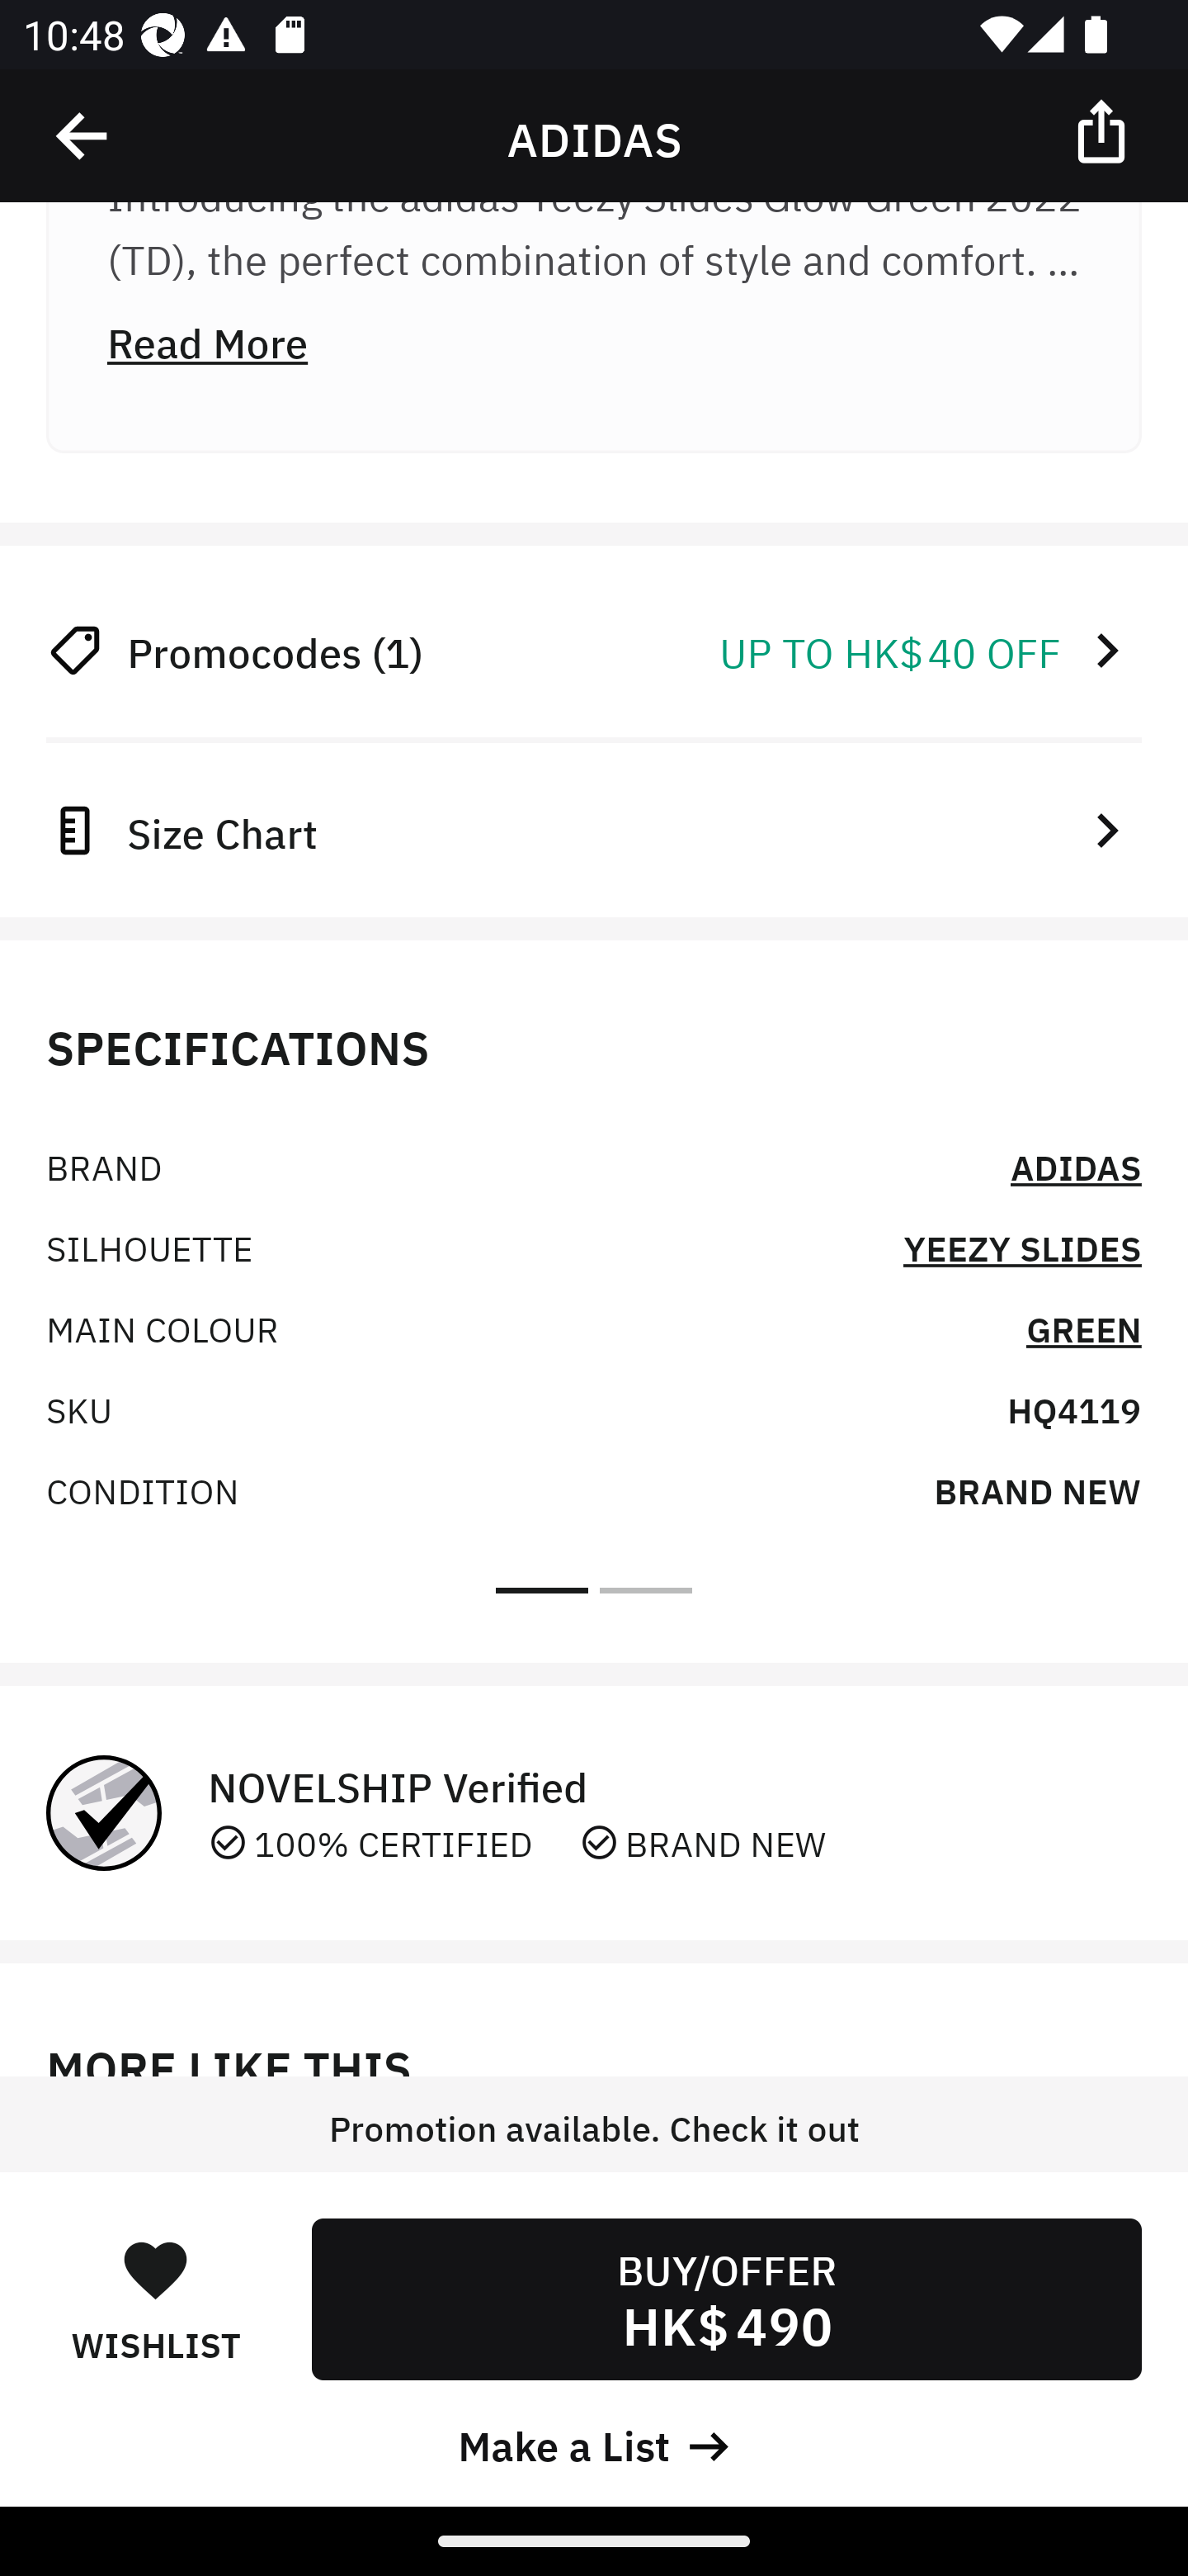 This screenshot has width=1188, height=2576. What do you see at coordinates (1104, 130) in the screenshot?
I see `` at bounding box center [1104, 130].